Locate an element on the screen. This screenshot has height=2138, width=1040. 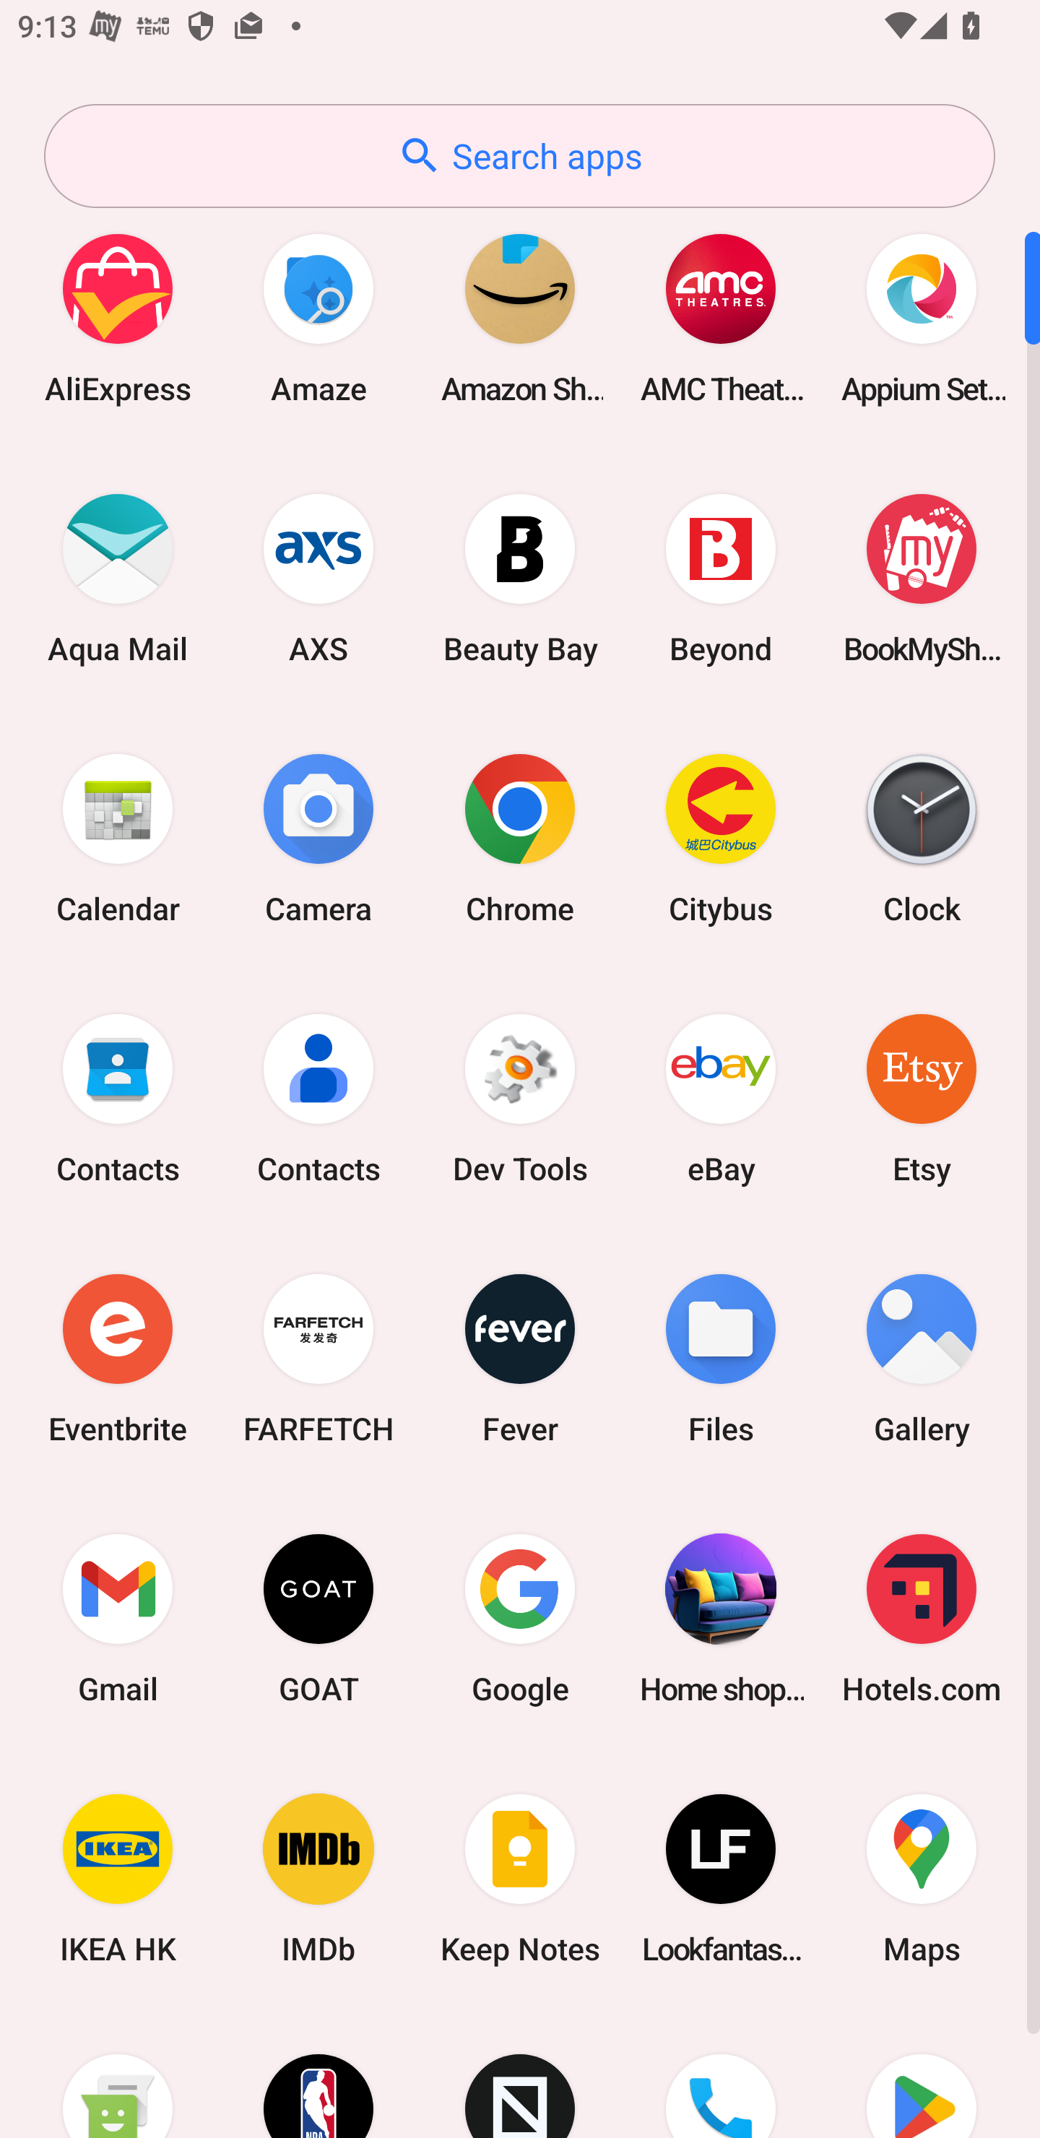
eBay is located at coordinates (721, 1098).